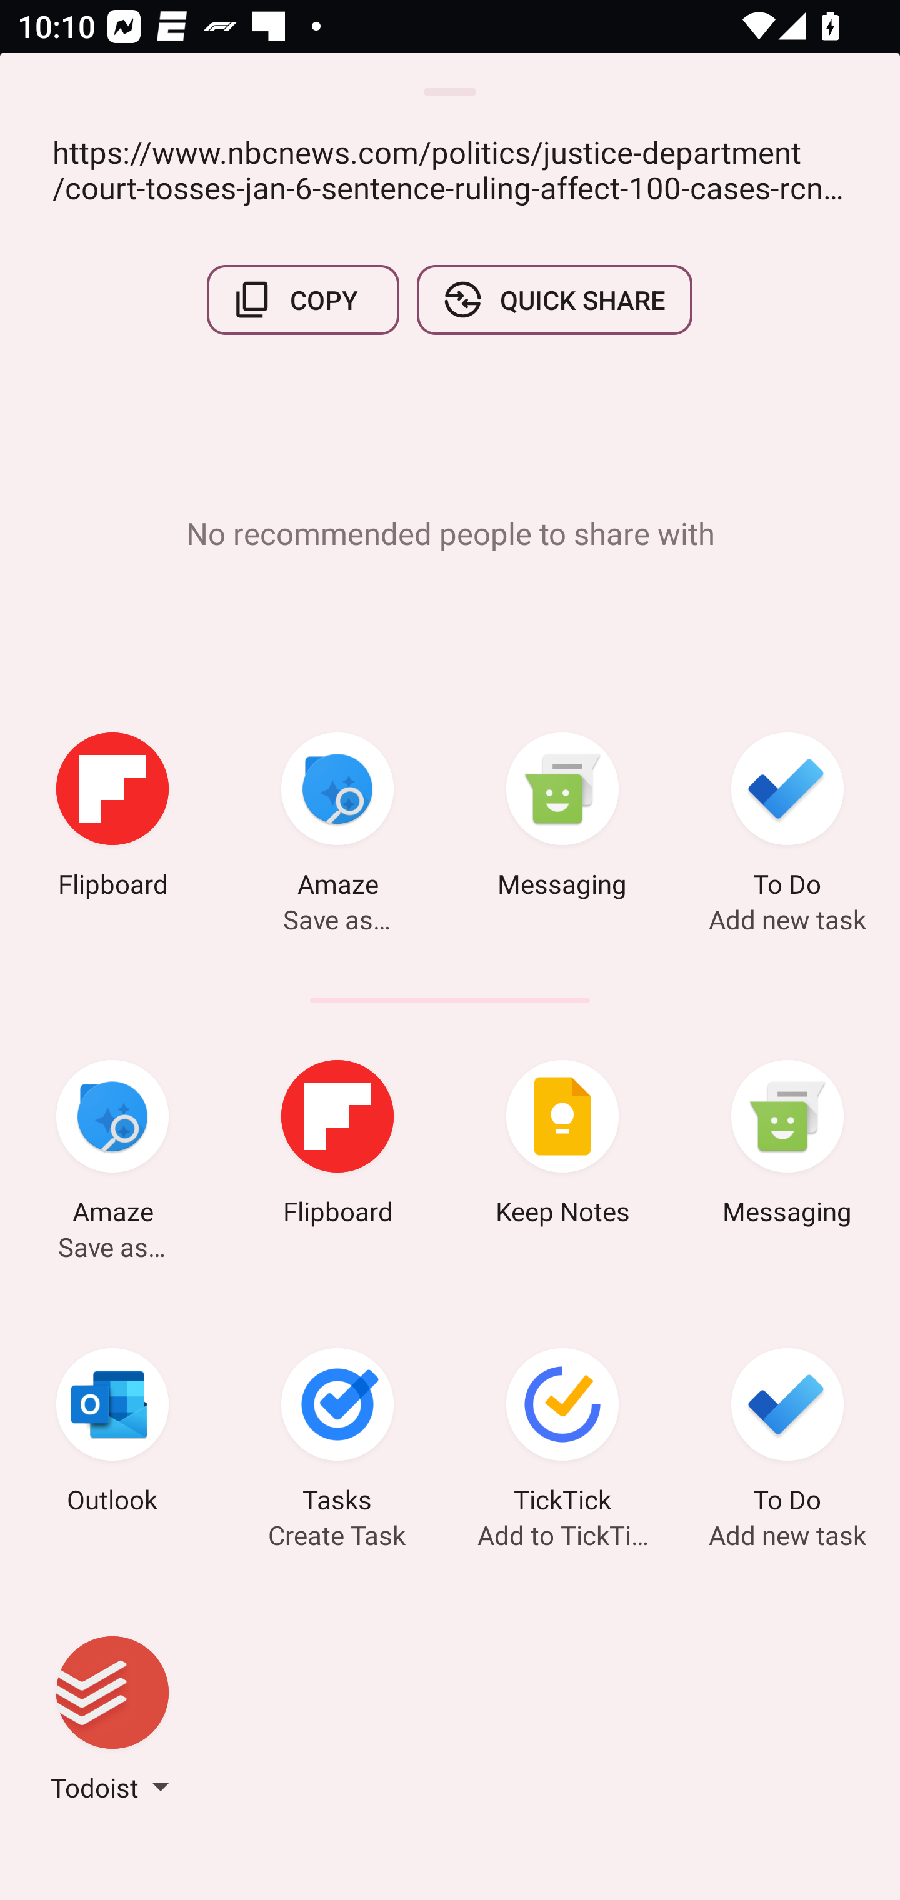 This screenshot has height=1900, width=900. I want to click on Flipboard, so click(337, 1146).